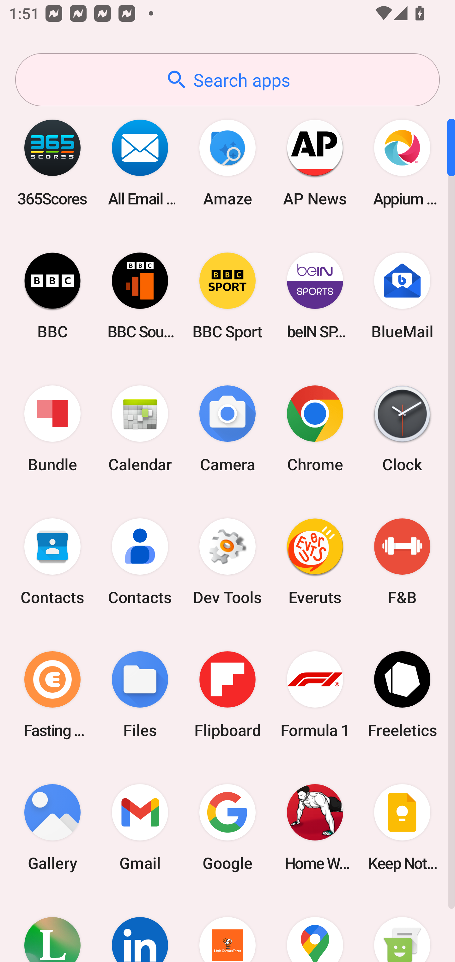  I want to click on Lifesum, so click(52, 928).